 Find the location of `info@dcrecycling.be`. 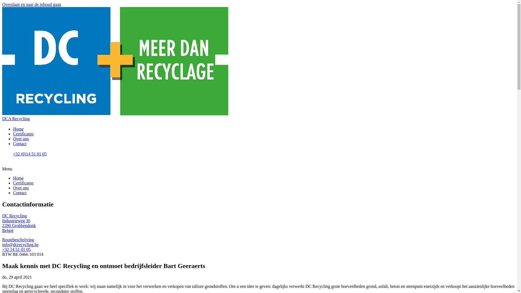

info@dcrecycling.be is located at coordinates (20, 245).